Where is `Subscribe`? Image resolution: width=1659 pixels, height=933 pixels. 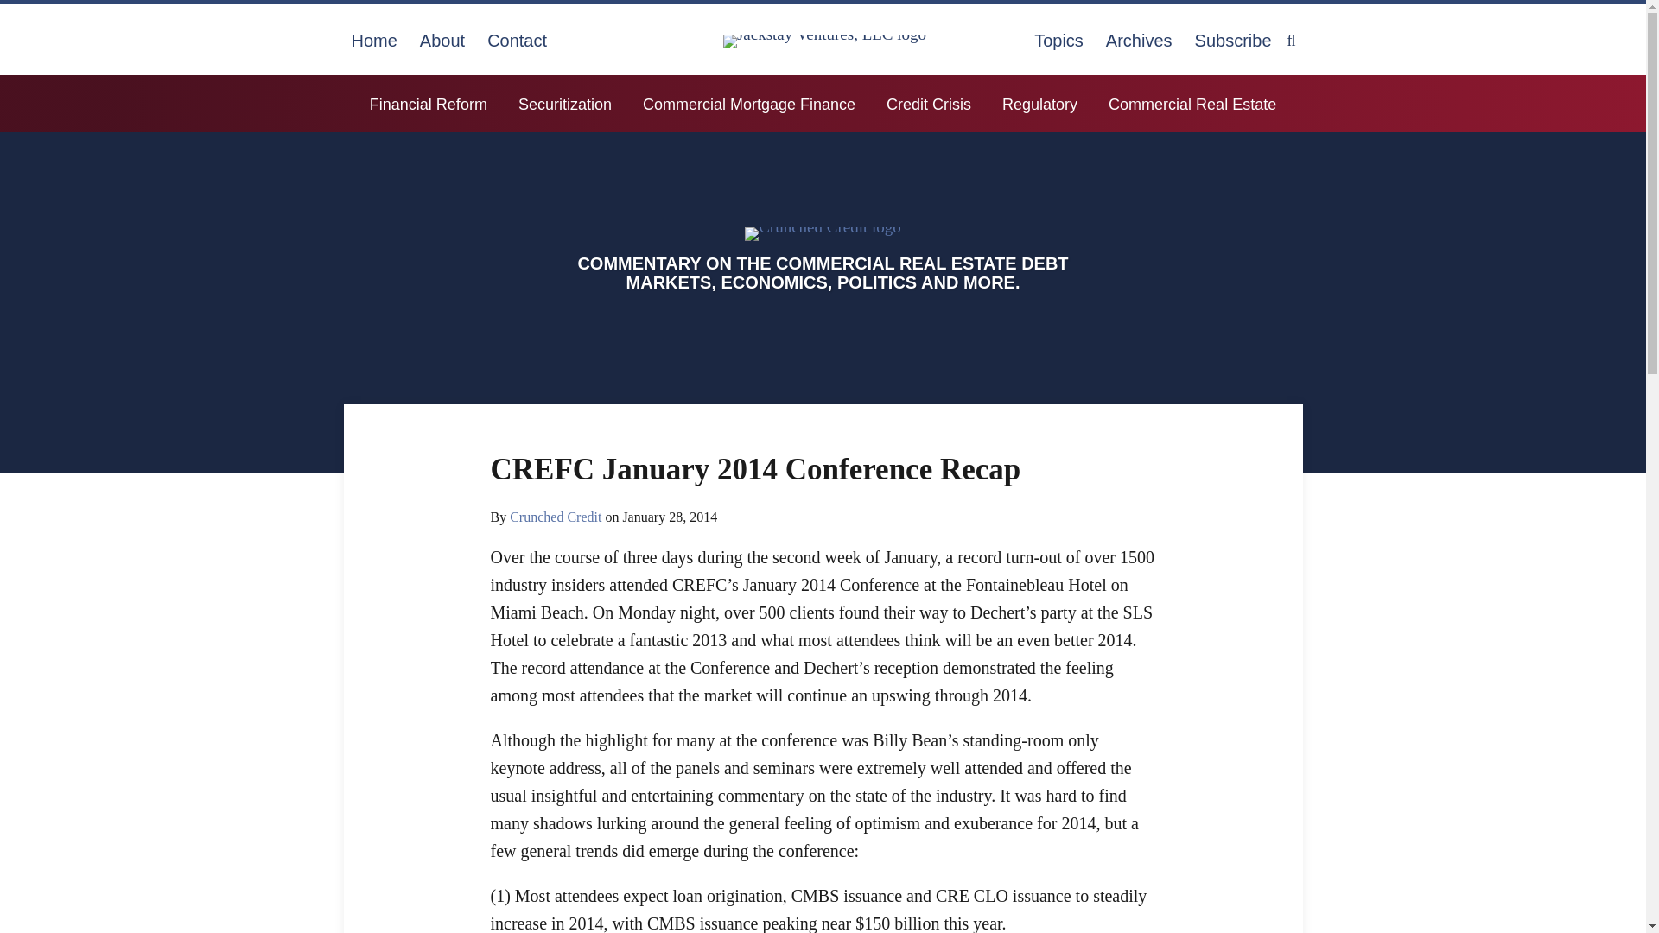
Subscribe is located at coordinates (1233, 40).